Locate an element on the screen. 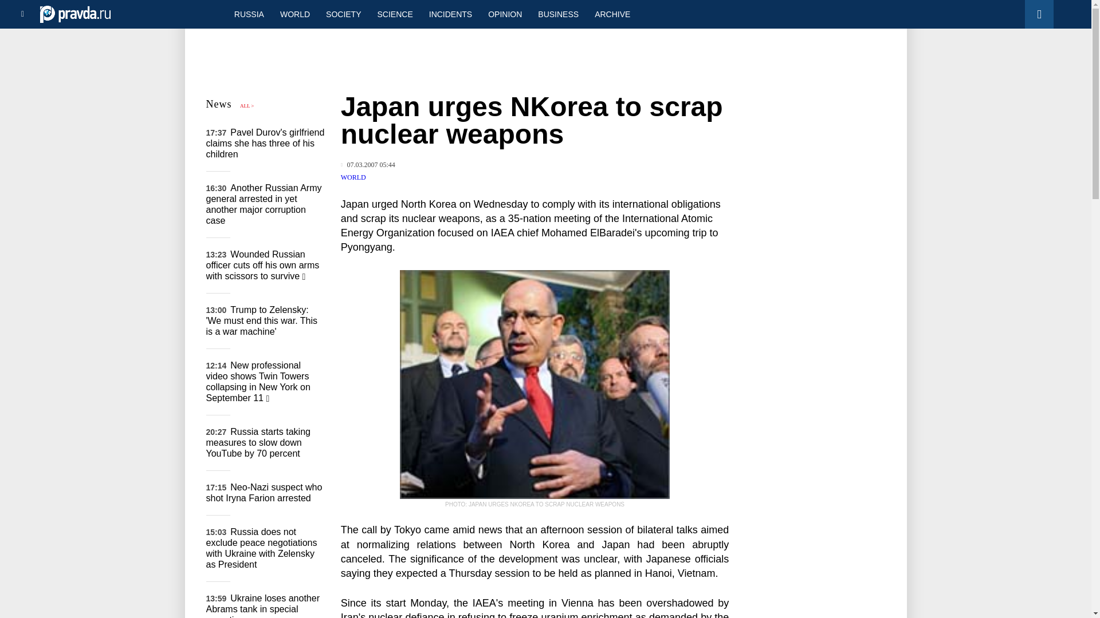 The height and width of the screenshot is (618, 1100). Neo-Nazi suspect who shot Iryna Farion arrested is located at coordinates (264, 493).